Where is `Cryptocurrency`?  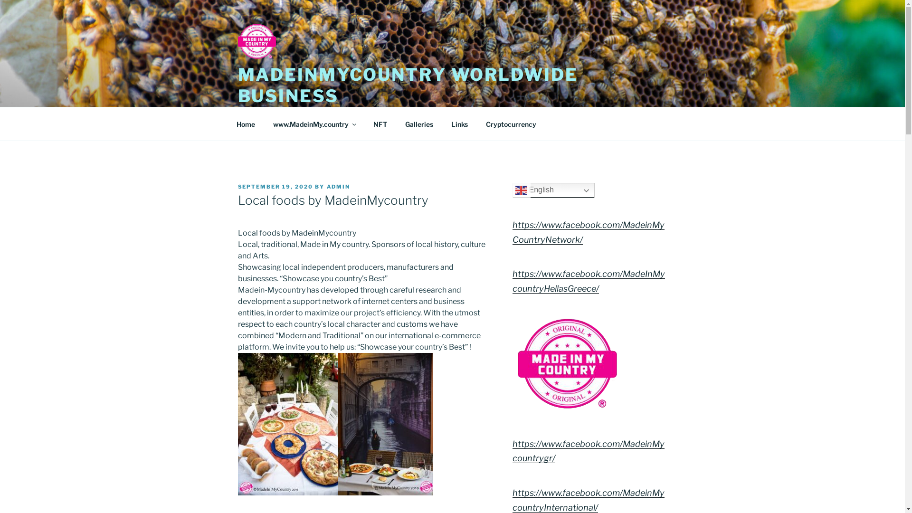
Cryptocurrency is located at coordinates (511, 123).